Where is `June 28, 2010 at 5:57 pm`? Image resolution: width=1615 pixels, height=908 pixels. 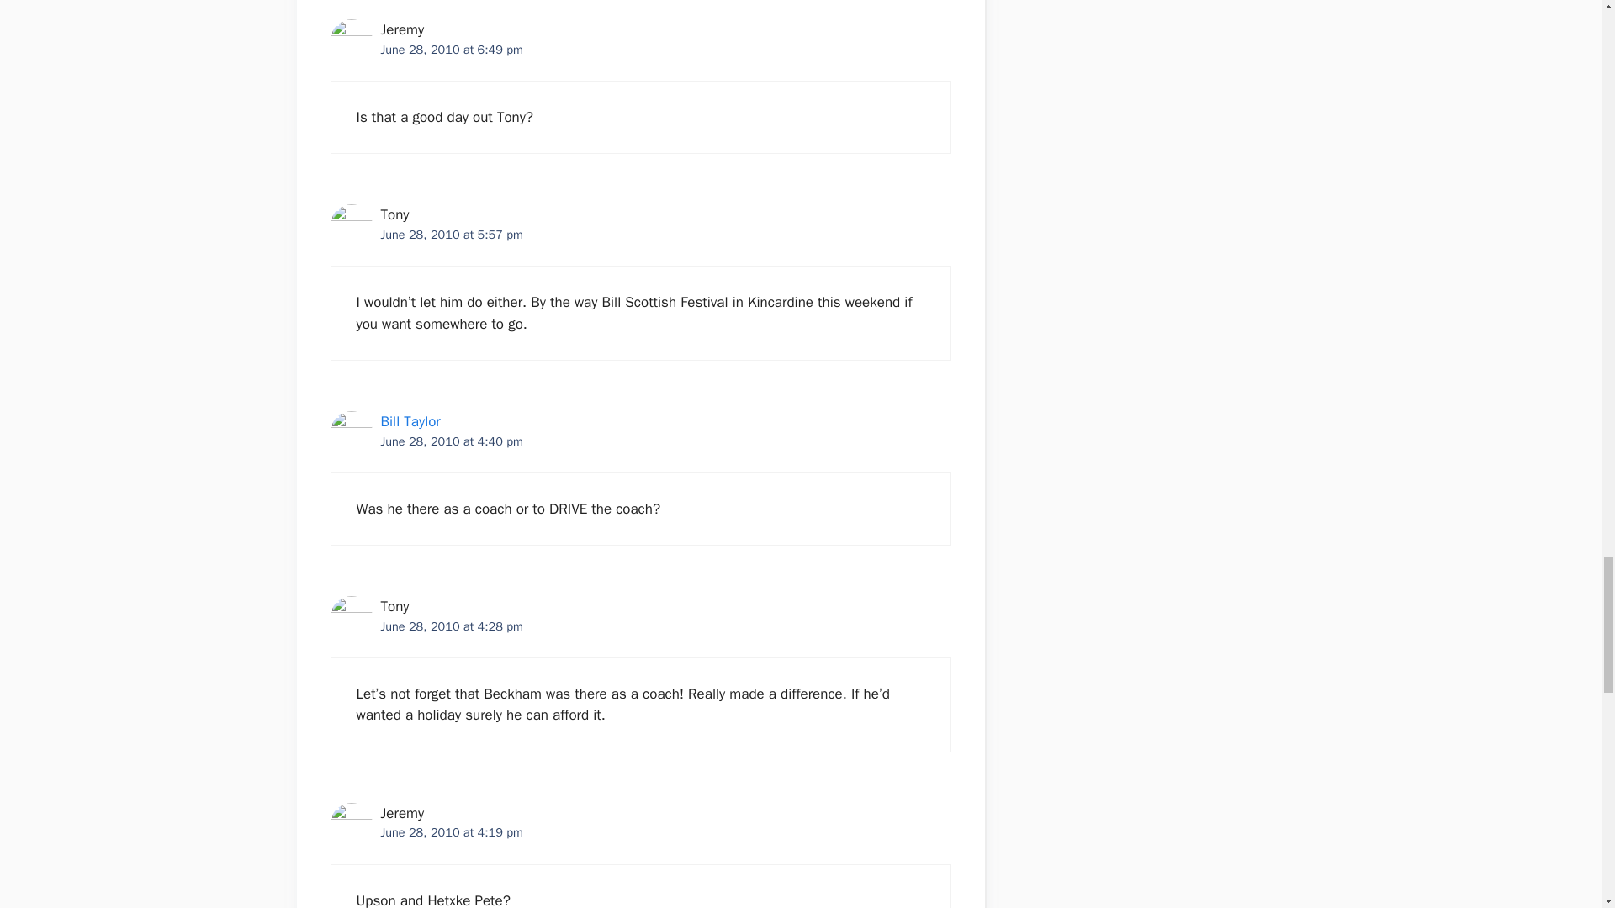 June 28, 2010 at 5:57 pm is located at coordinates (451, 235).